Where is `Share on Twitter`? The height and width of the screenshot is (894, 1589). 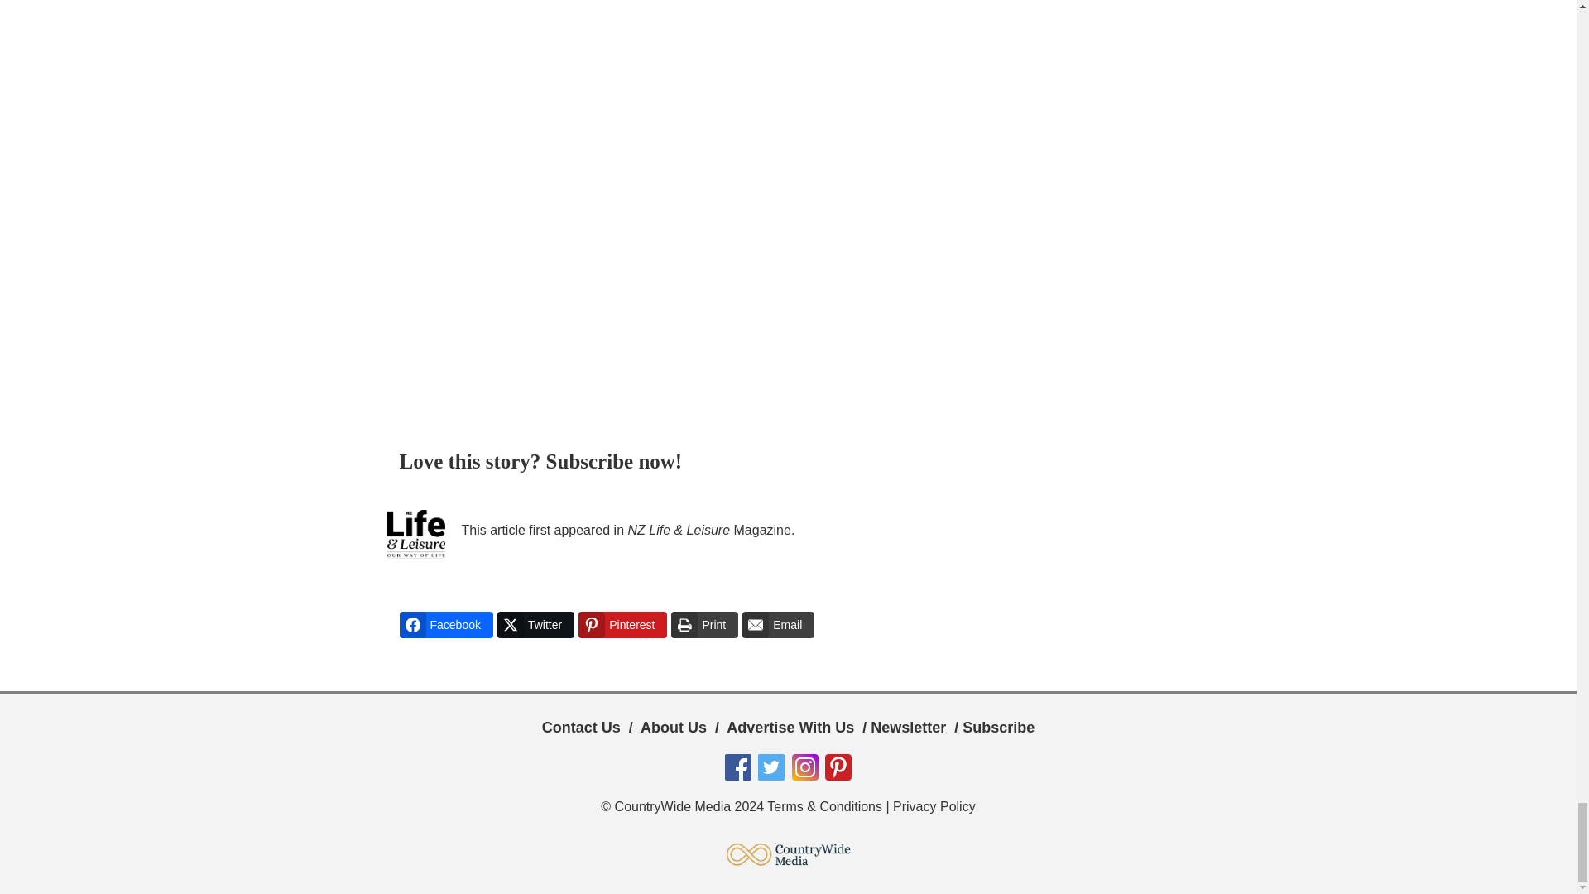
Share on Twitter is located at coordinates (535, 624).